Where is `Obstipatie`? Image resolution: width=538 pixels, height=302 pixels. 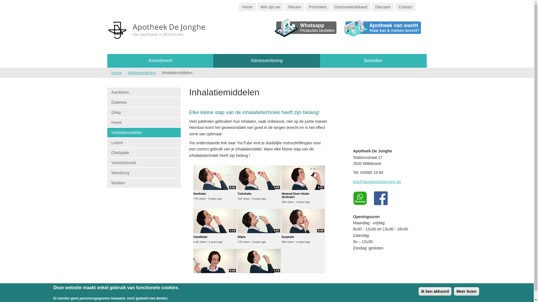 Obstipatie is located at coordinates (144, 153).